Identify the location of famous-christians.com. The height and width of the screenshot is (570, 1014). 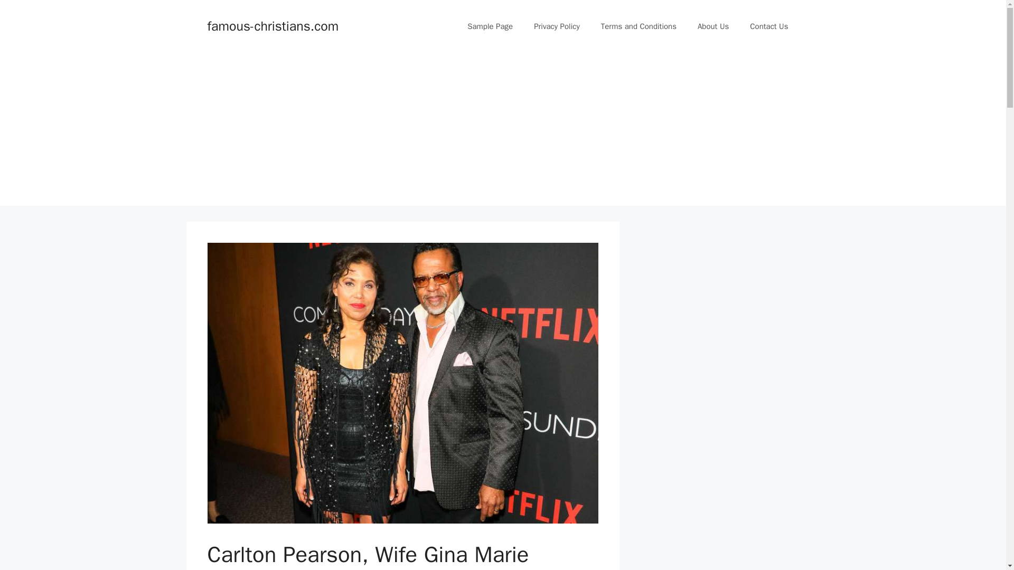
(273, 25).